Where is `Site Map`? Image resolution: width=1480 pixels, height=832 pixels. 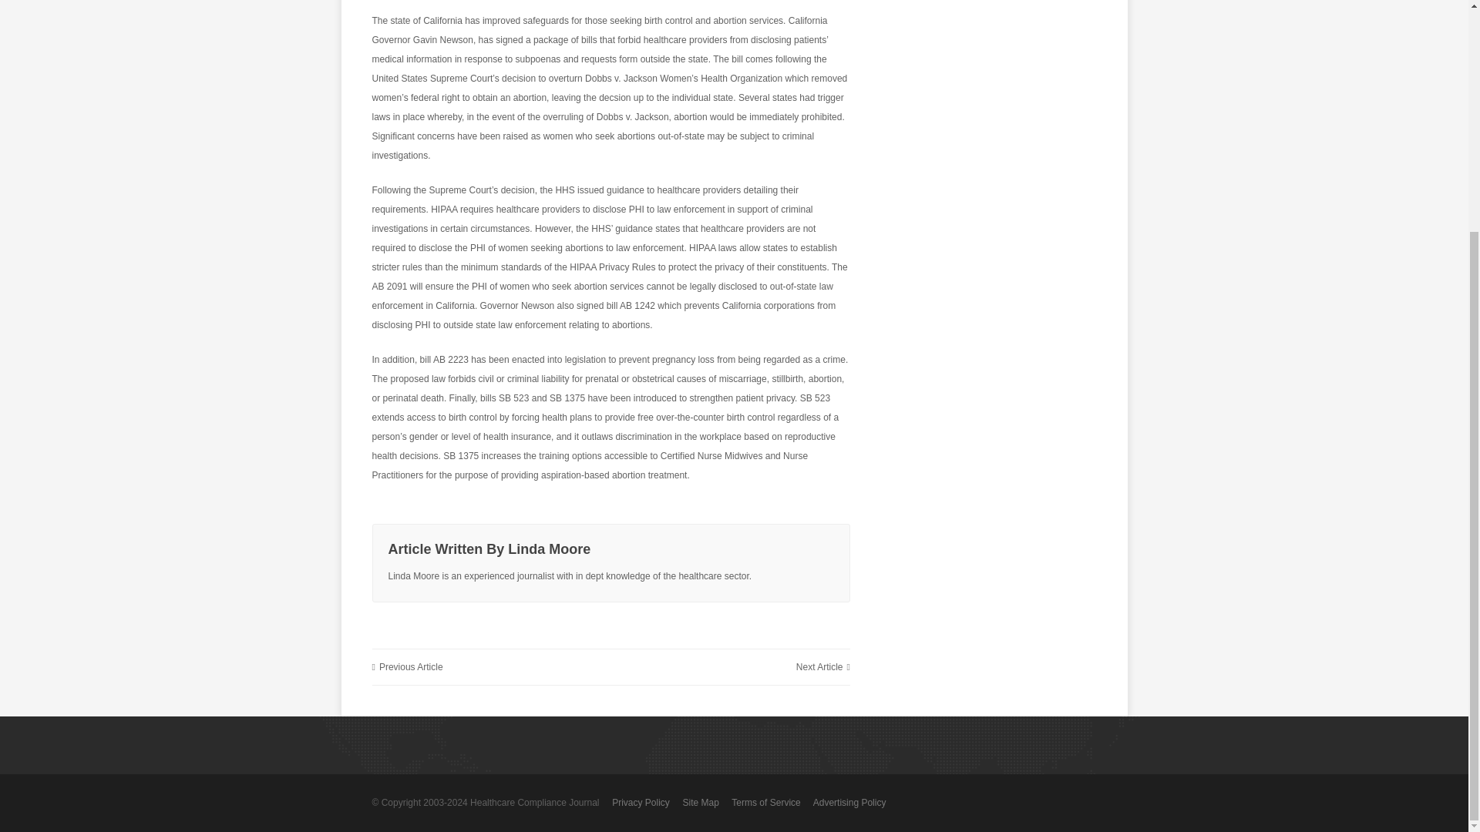
Site Map is located at coordinates (701, 802).